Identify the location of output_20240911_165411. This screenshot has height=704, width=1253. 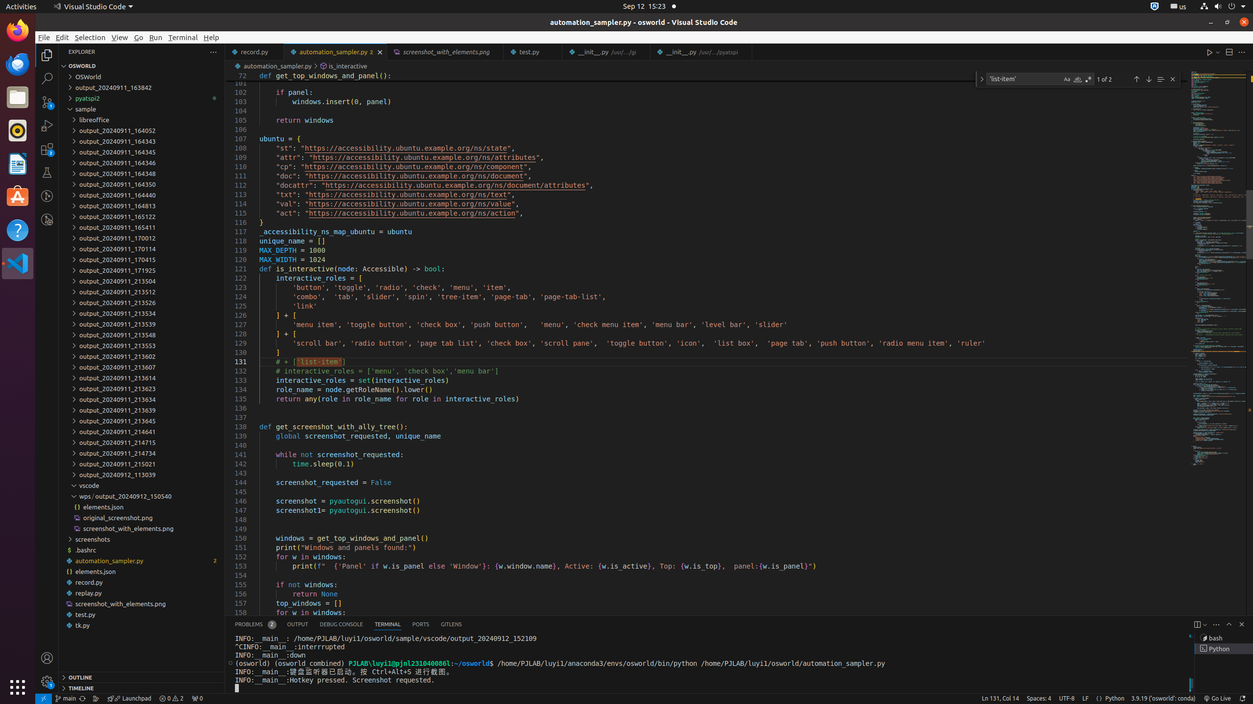
(142, 227).